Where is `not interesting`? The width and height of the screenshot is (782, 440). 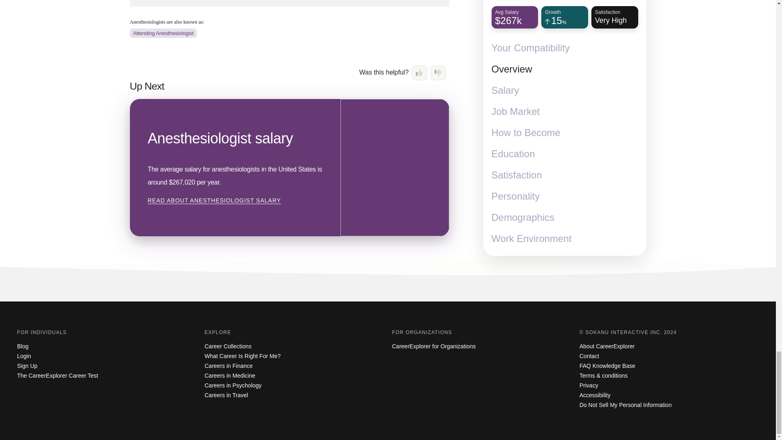 not interesting is located at coordinates (438, 73).